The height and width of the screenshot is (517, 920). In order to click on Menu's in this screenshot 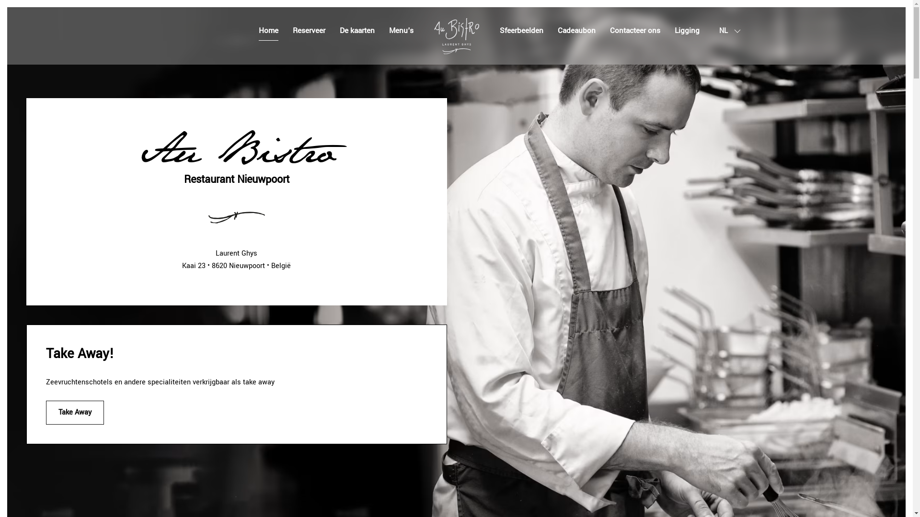, I will do `click(402, 31)`.